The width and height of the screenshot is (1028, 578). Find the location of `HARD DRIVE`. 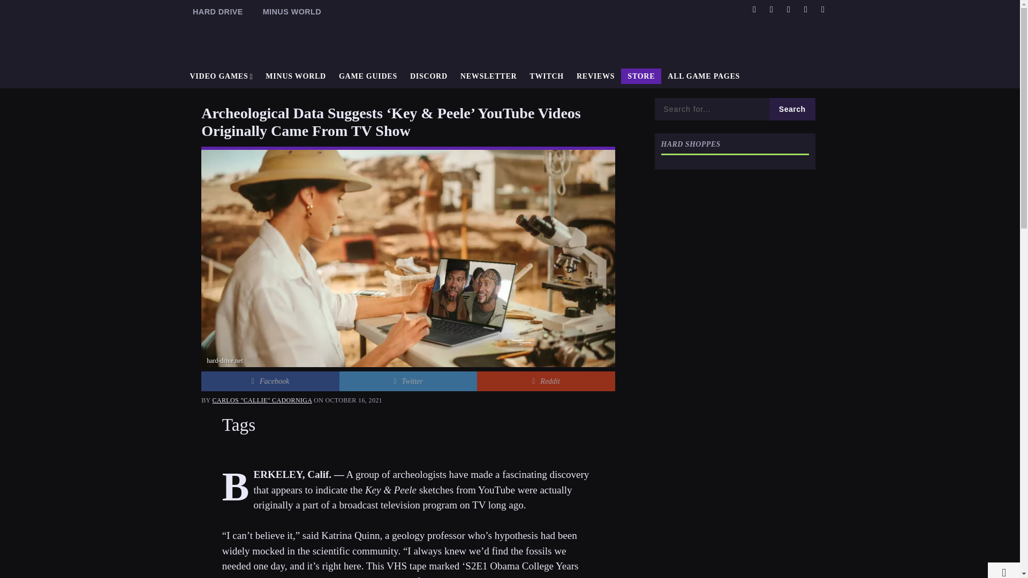

HARD DRIVE is located at coordinates (217, 12).